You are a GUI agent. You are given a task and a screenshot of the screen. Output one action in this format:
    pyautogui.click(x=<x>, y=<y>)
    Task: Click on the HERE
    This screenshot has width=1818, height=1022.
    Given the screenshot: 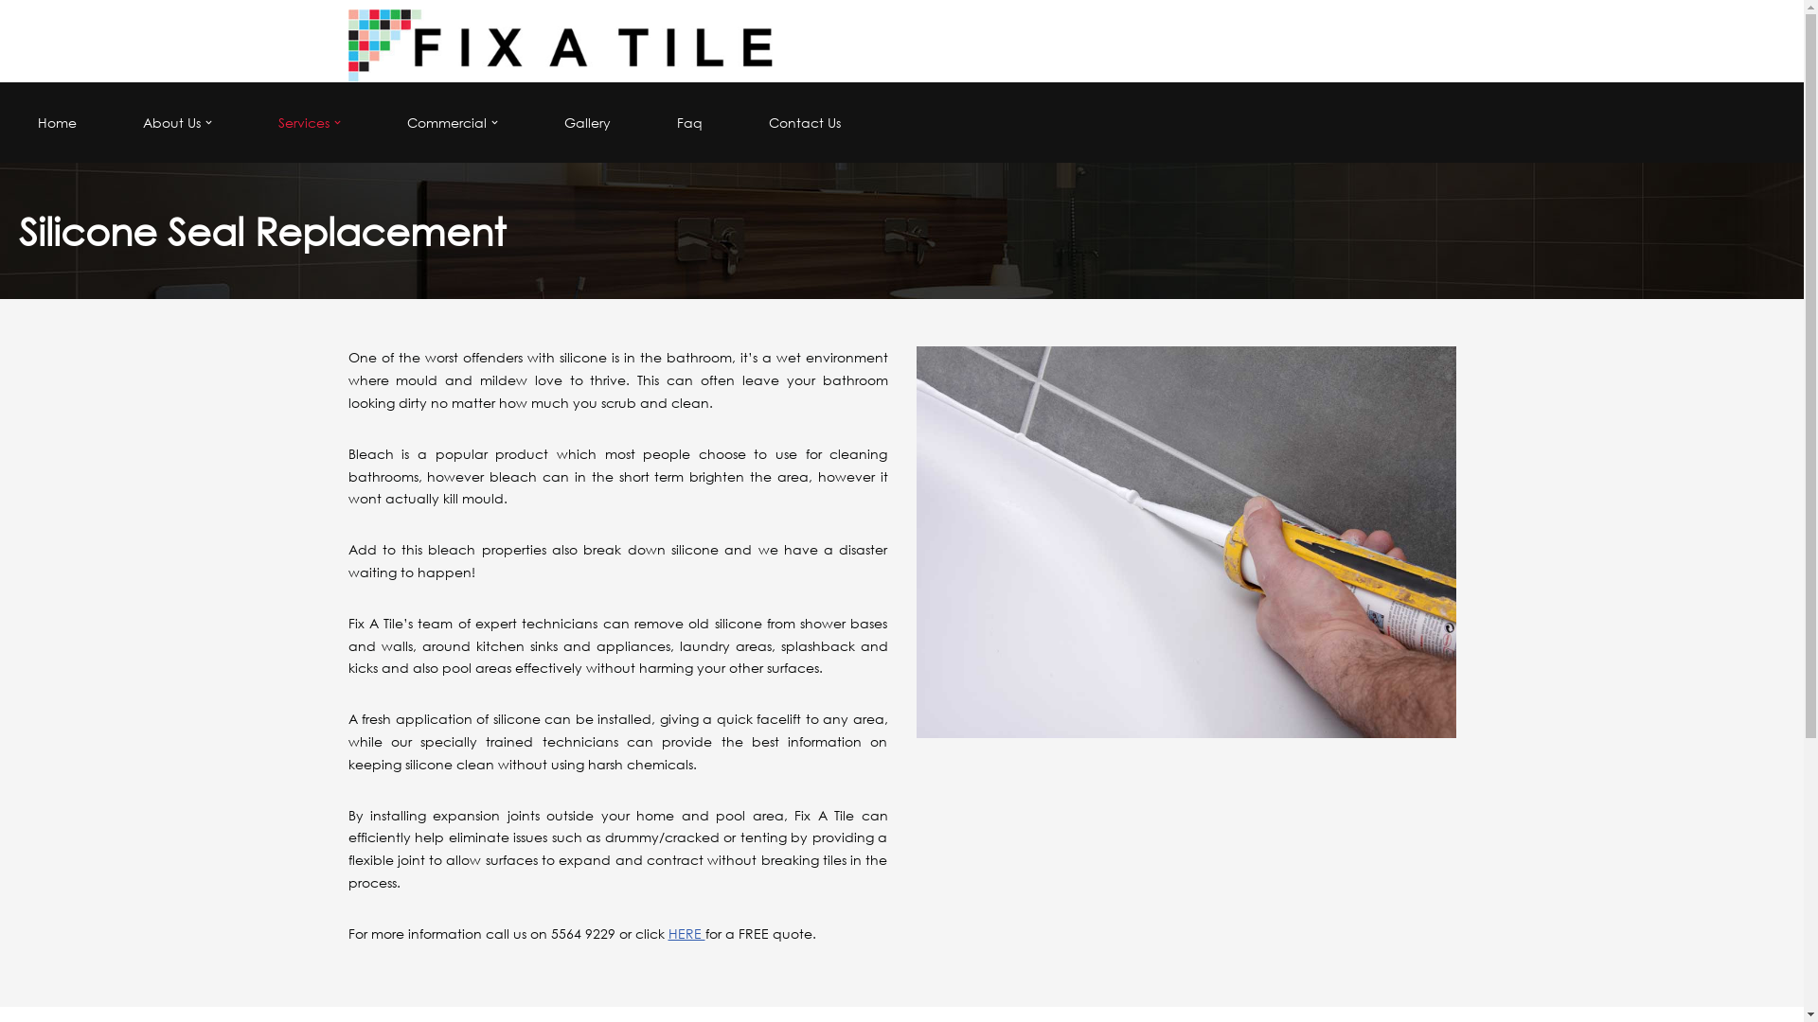 What is the action you would take?
    pyautogui.click(x=687, y=933)
    